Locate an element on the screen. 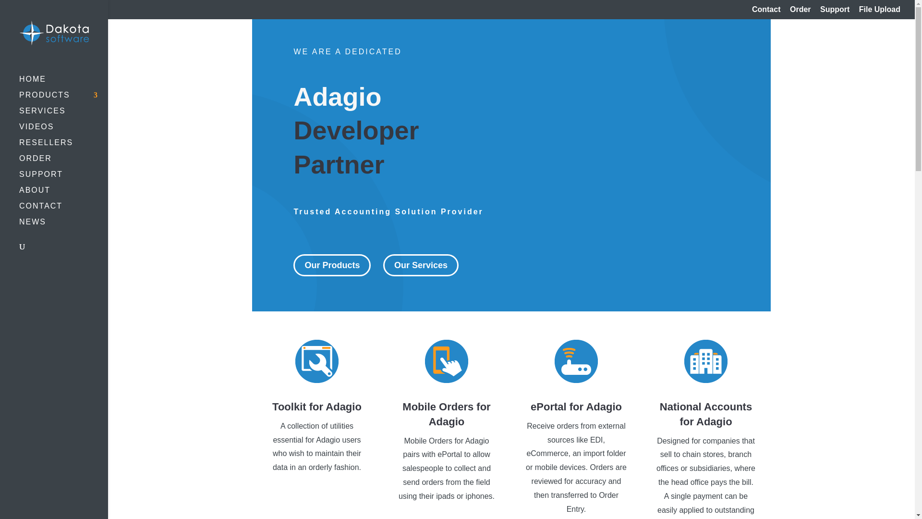 The width and height of the screenshot is (922, 519). CONTACT is located at coordinates (63, 210).